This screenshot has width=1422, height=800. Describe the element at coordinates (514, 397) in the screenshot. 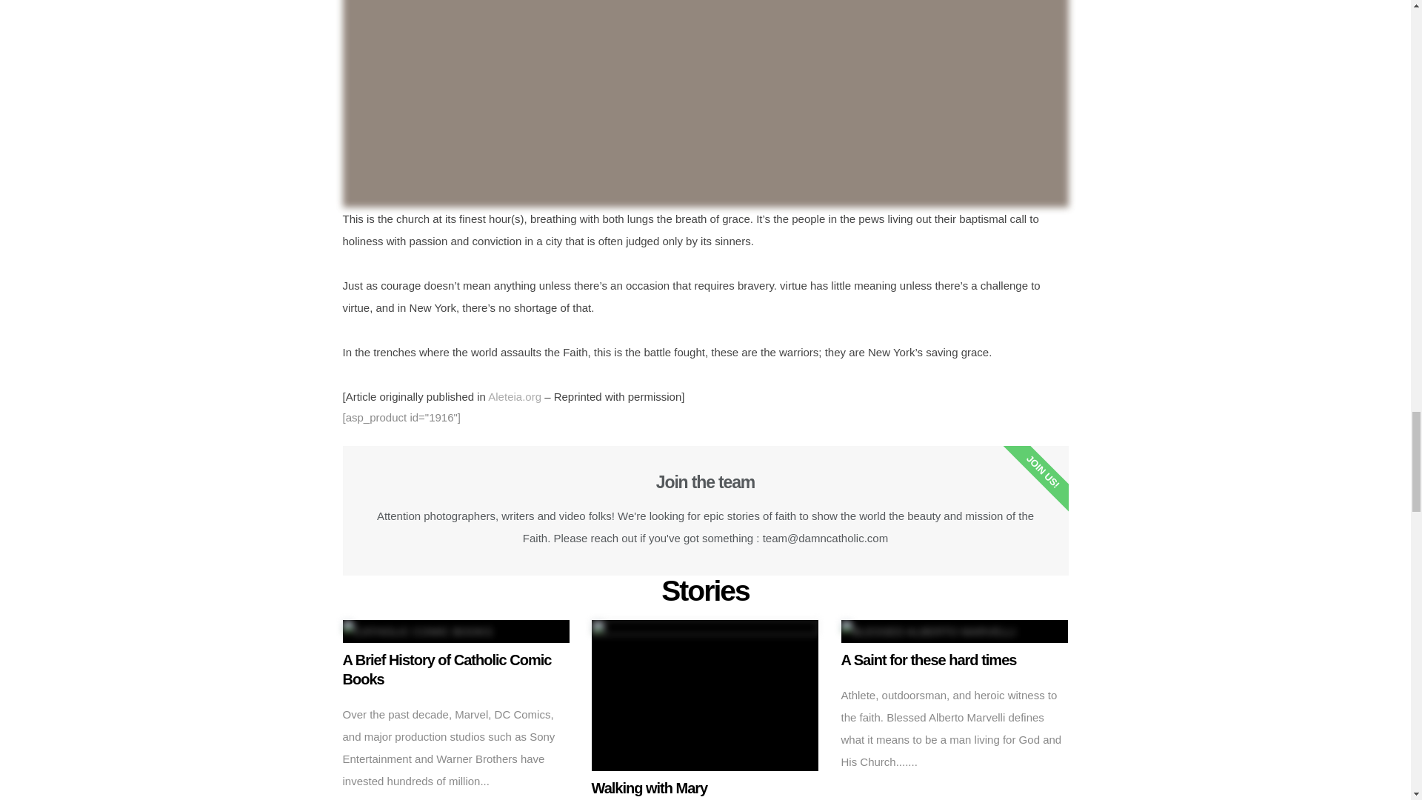

I see `Aleteia.org` at that location.